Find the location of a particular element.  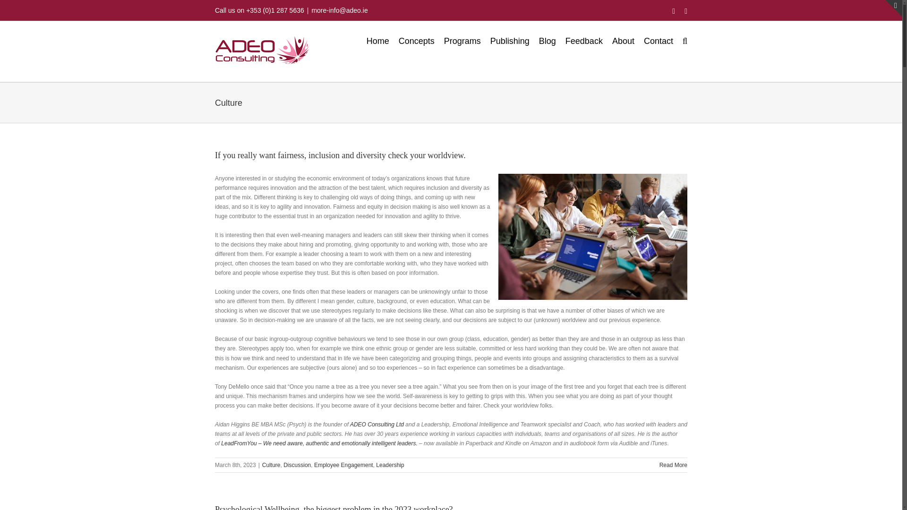

Facebook is located at coordinates (673, 11).